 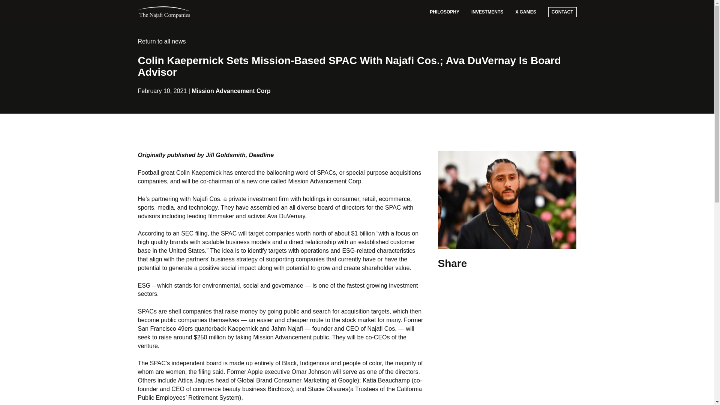 I want to click on Philosophy, so click(x=444, y=12).